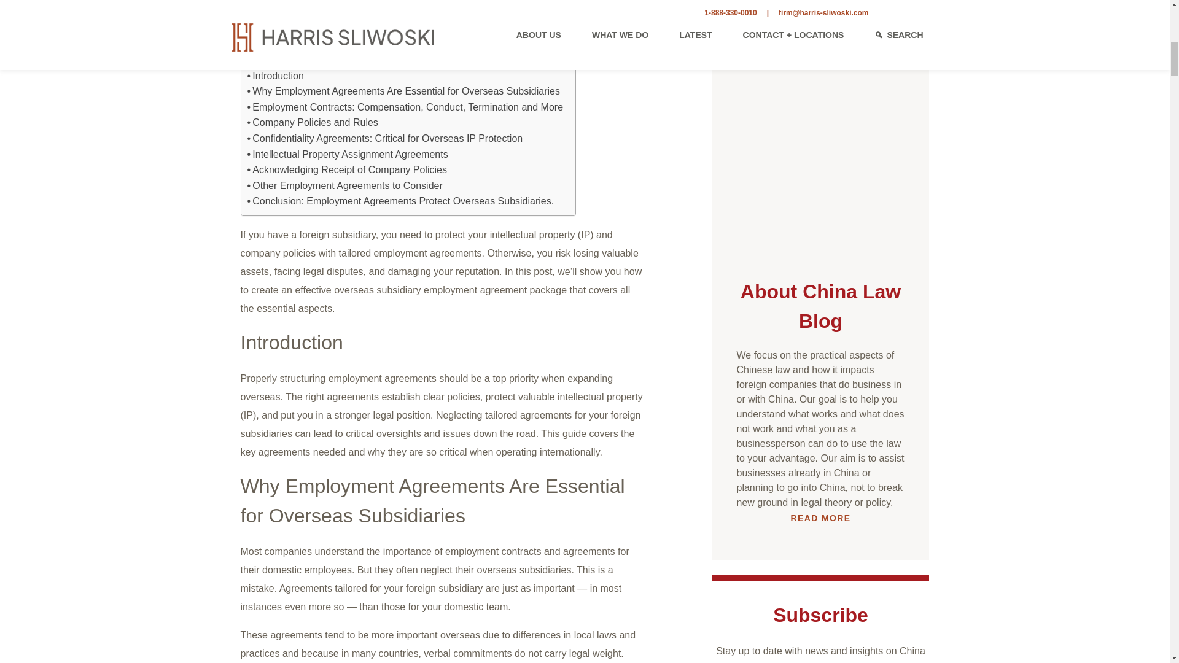 Image resolution: width=1179 pixels, height=663 pixels. I want to click on Company Policies and Rules, so click(312, 122).